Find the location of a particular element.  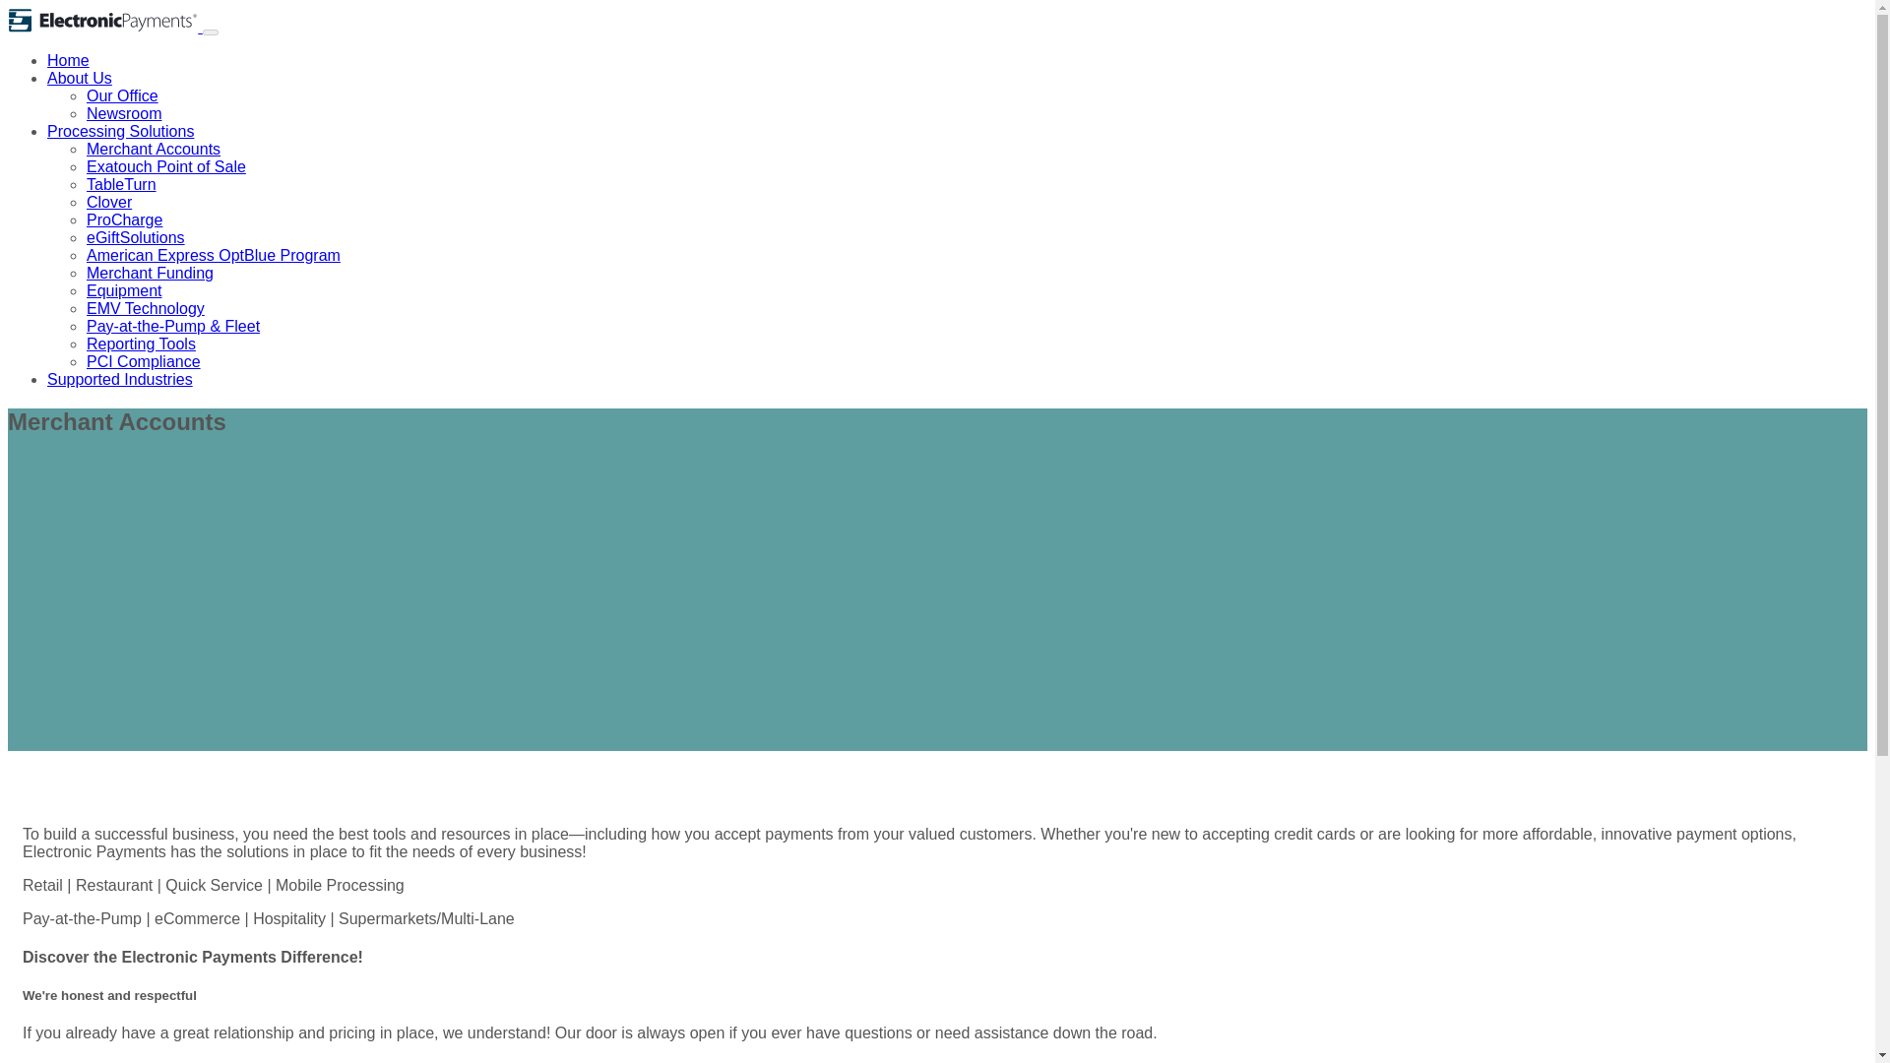

About Us is located at coordinates (79, 78).